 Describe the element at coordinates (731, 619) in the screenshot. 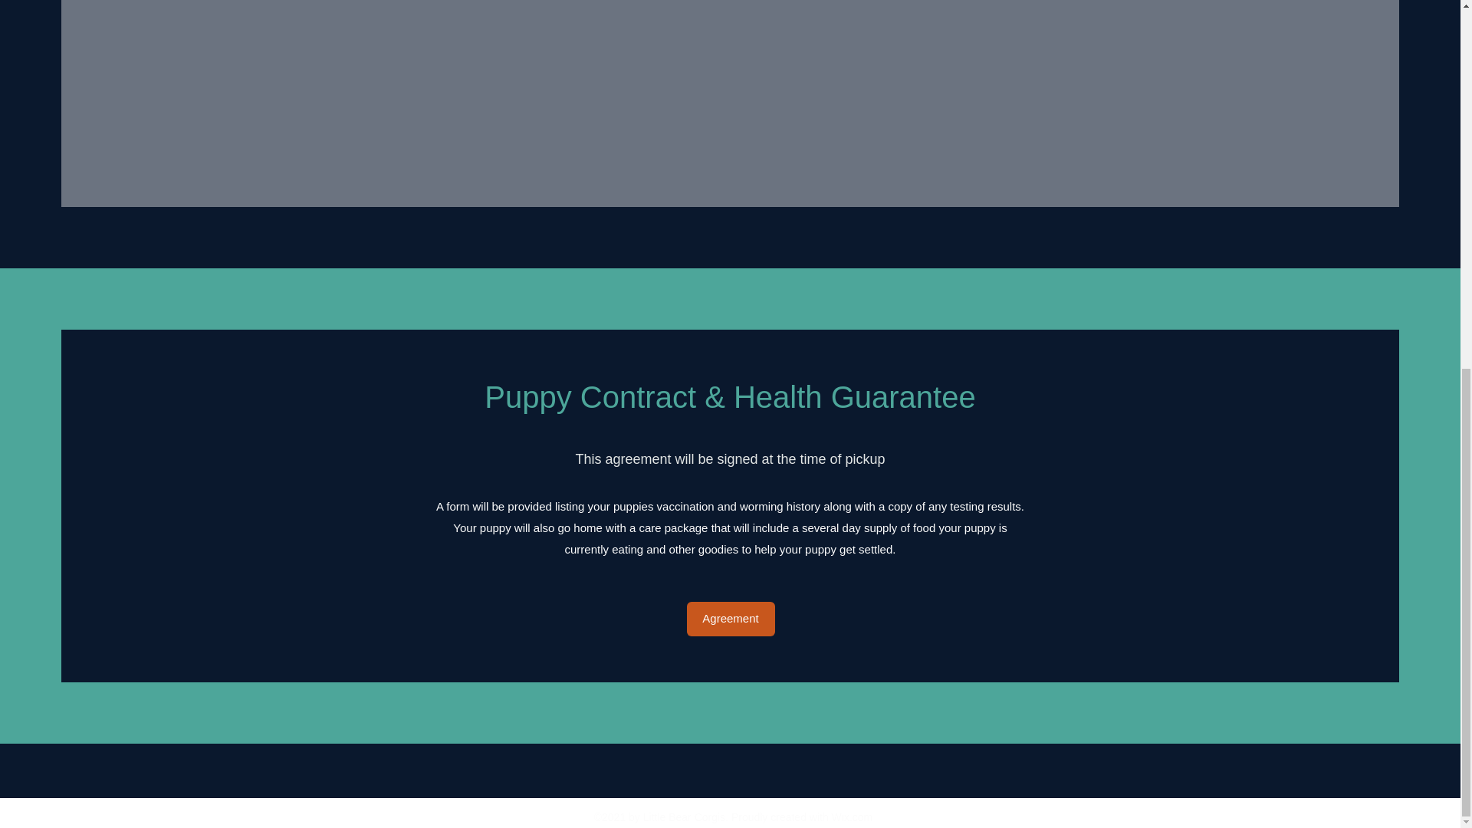

I see `Agreement` at that location.